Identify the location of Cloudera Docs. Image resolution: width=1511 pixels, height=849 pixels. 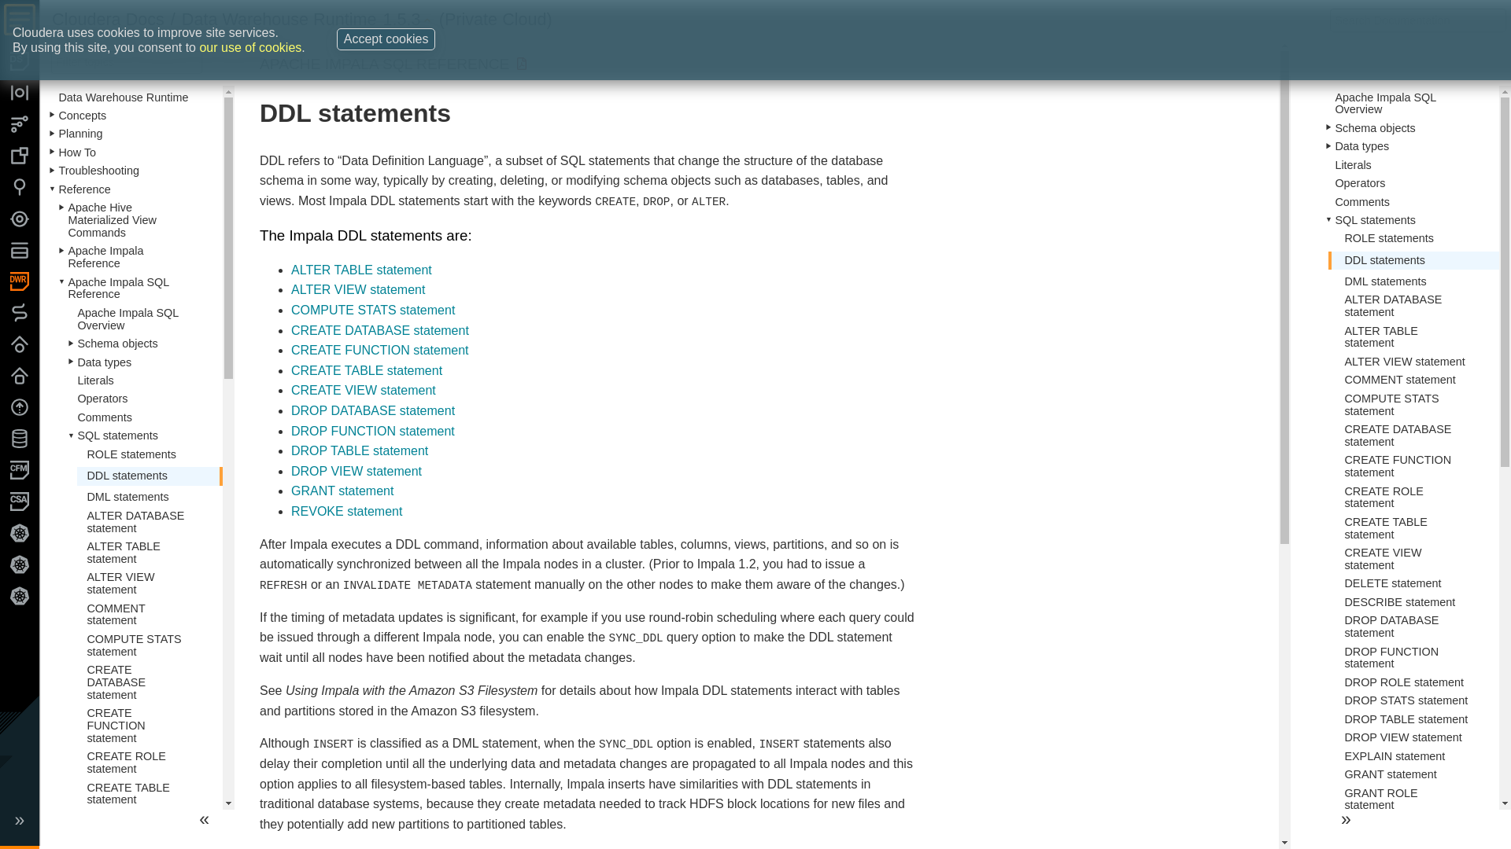
(108, 19).